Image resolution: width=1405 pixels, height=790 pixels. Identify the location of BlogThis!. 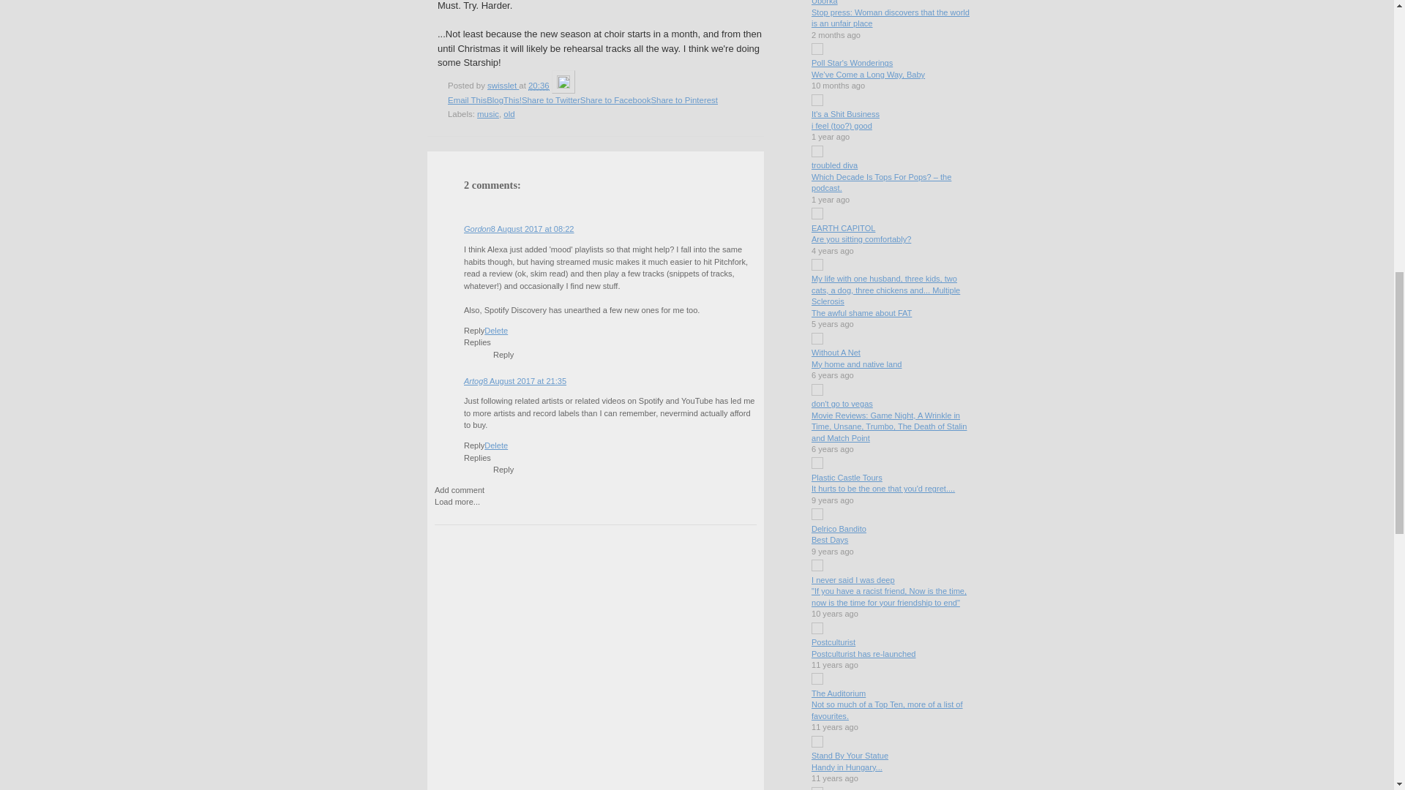
(503, 99).